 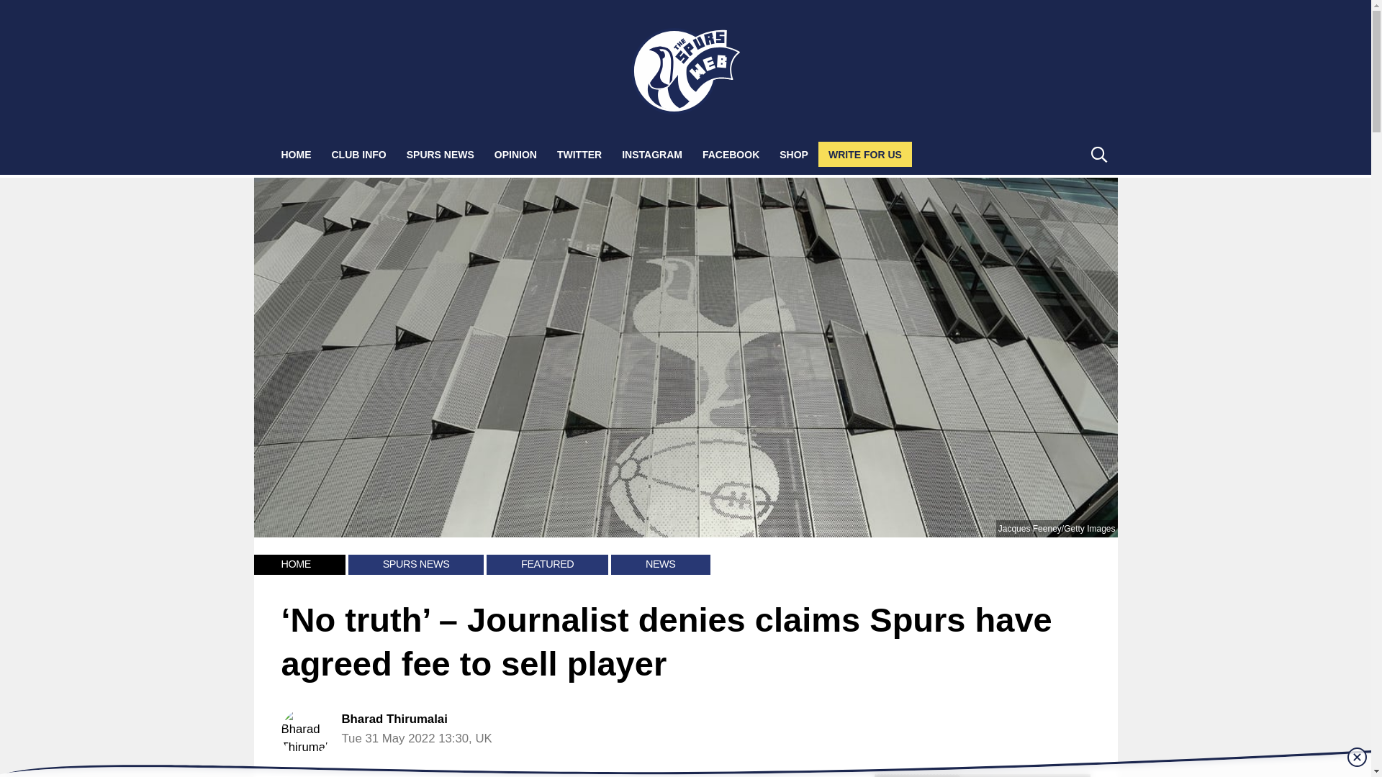 What do you see at coordinates (686, 70) in the screenshot?
I see `The Spurs Web - Tottenham Hotspur Football News` at bounding box center [686, 70].